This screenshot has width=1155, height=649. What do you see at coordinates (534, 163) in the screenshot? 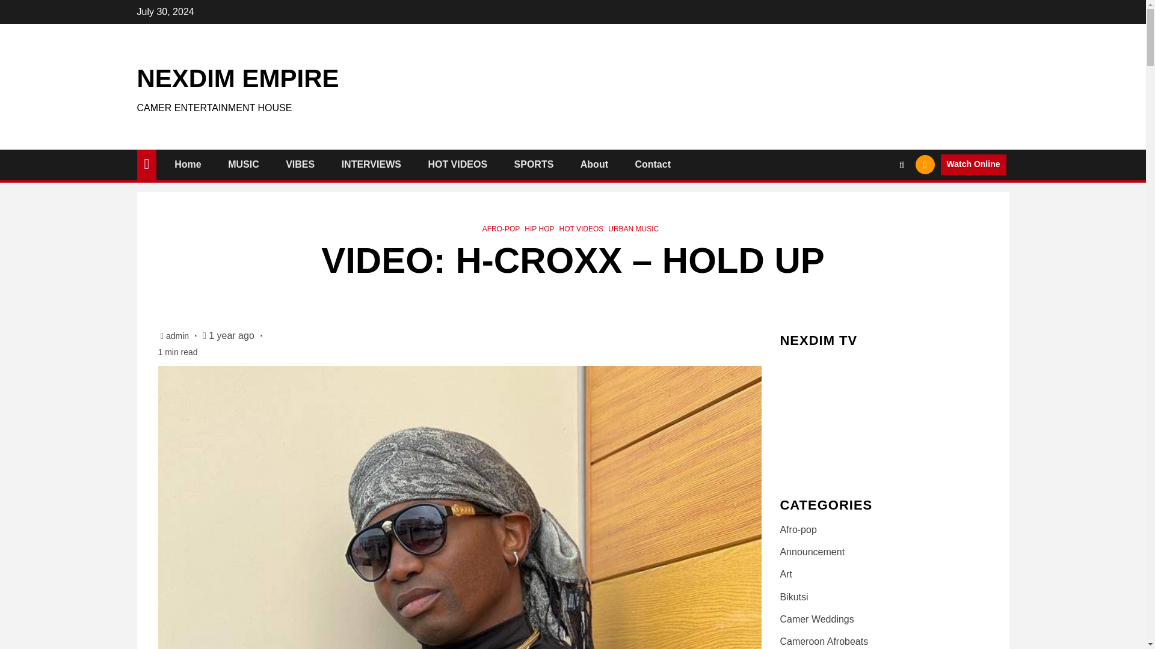
I see `SPORTS` at bounding box center [534, 163].